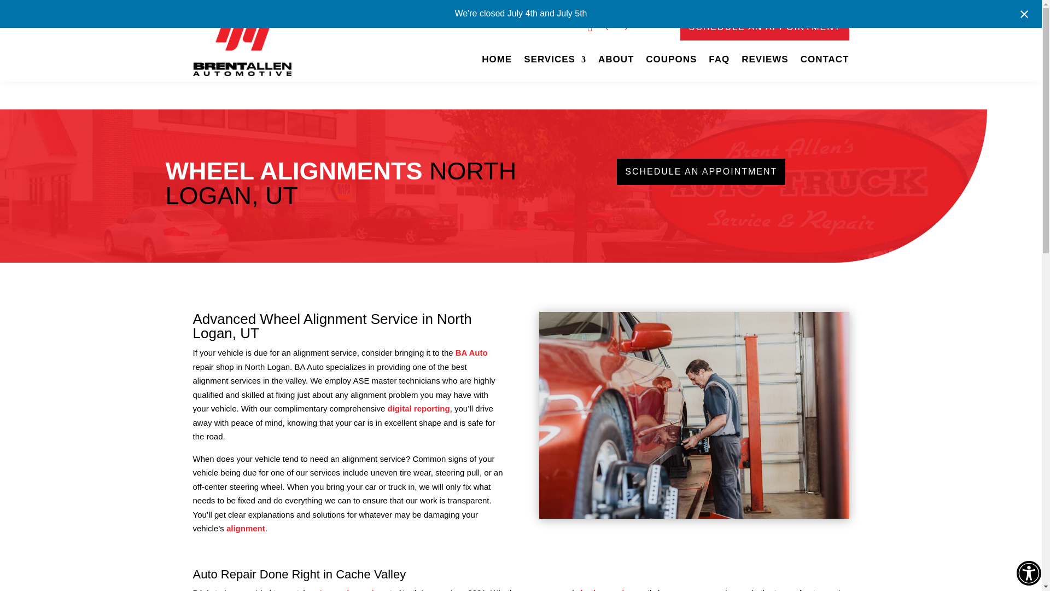 This screenshot has width=1050, height=591. What do you see at coordinates (765, 61) in the screenshot?
I see `Read Customer Reviews` at bounding box center [765, 61].